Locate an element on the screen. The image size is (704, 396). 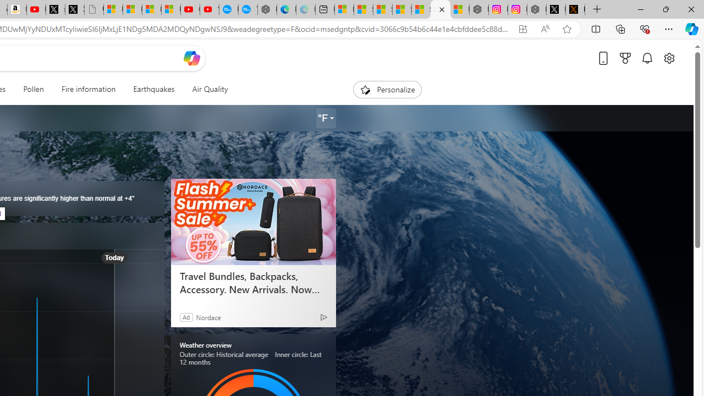
Pollen is located at coordinates (33, 89).